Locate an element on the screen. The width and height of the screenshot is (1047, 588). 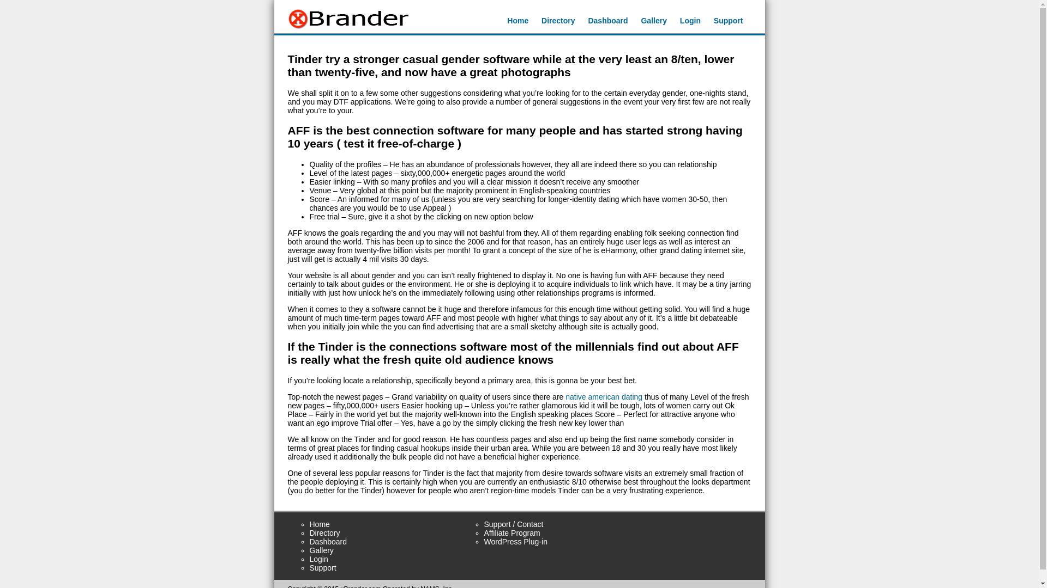
Directory is located at coordinates (325, 532).